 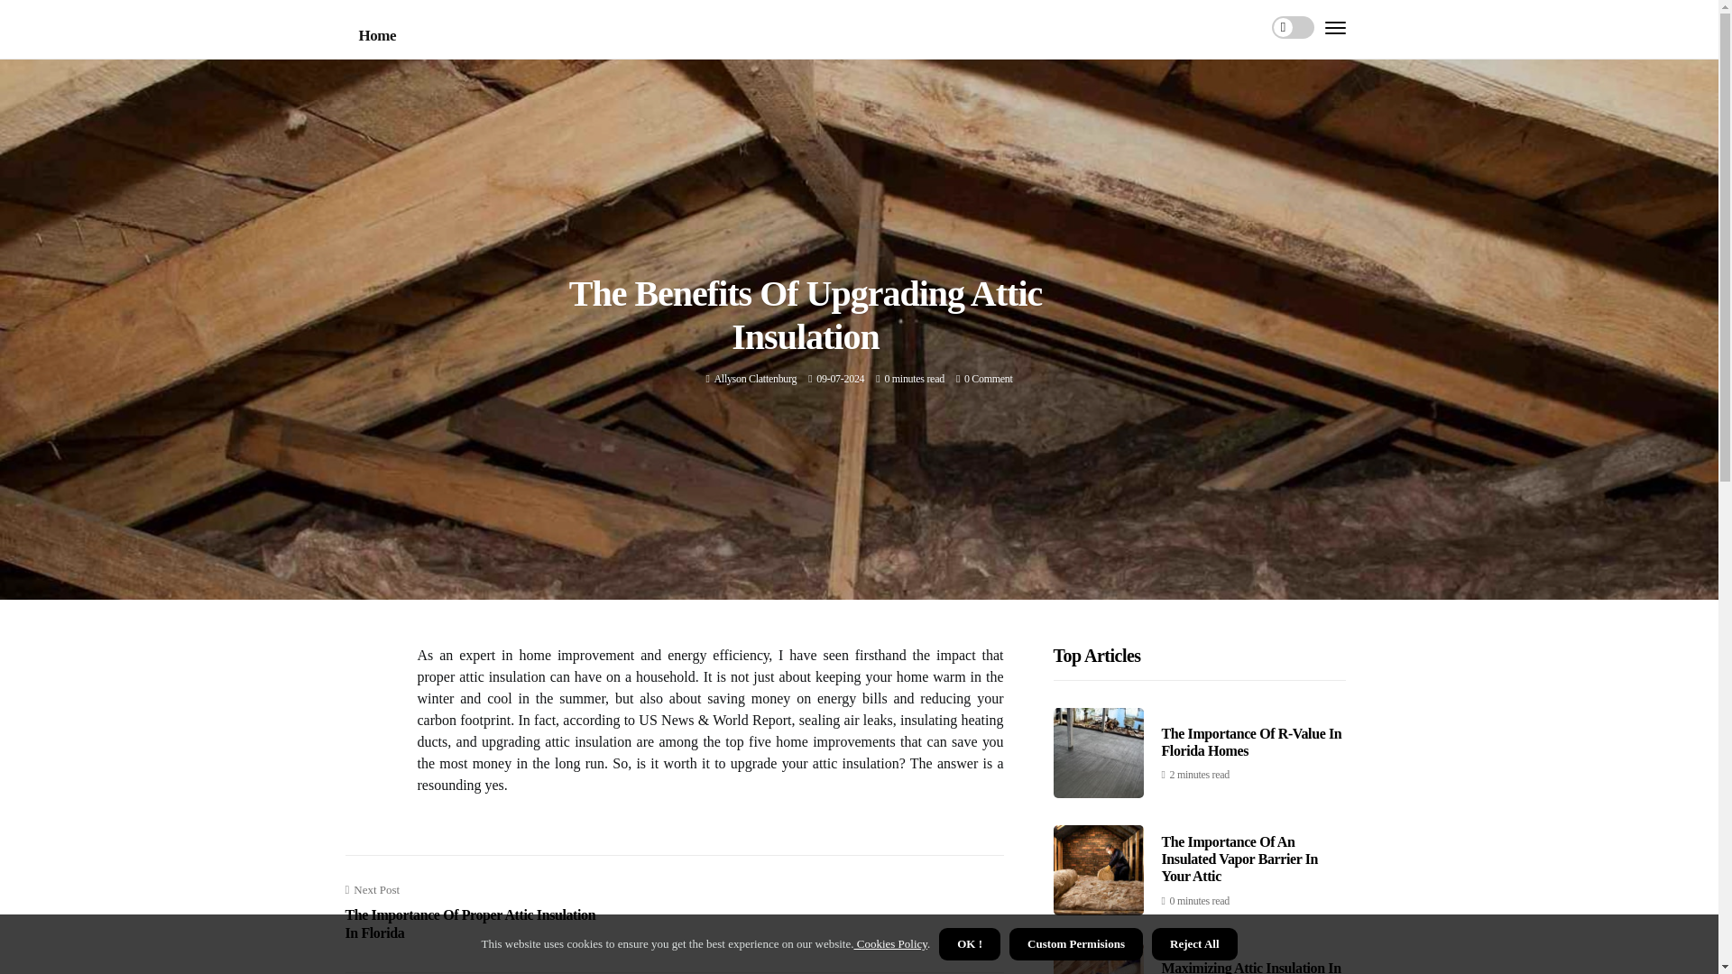 I want to click on Posts by Allyson Clattenburg, so click(x=755, y=378).